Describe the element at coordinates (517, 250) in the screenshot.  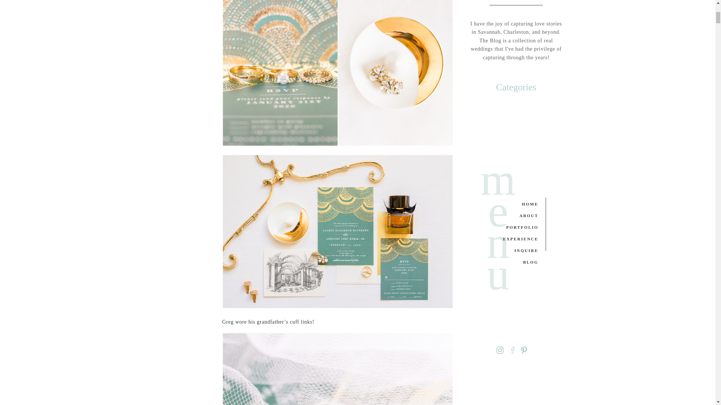
I see `ABOUT` at that location.